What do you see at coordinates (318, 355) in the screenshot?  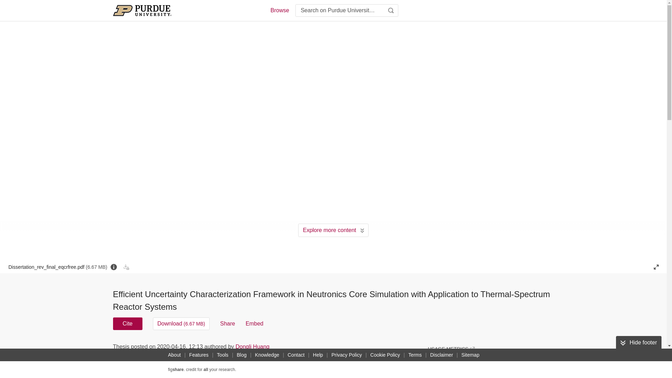 I see `Help` at bounding box center [318, 355].